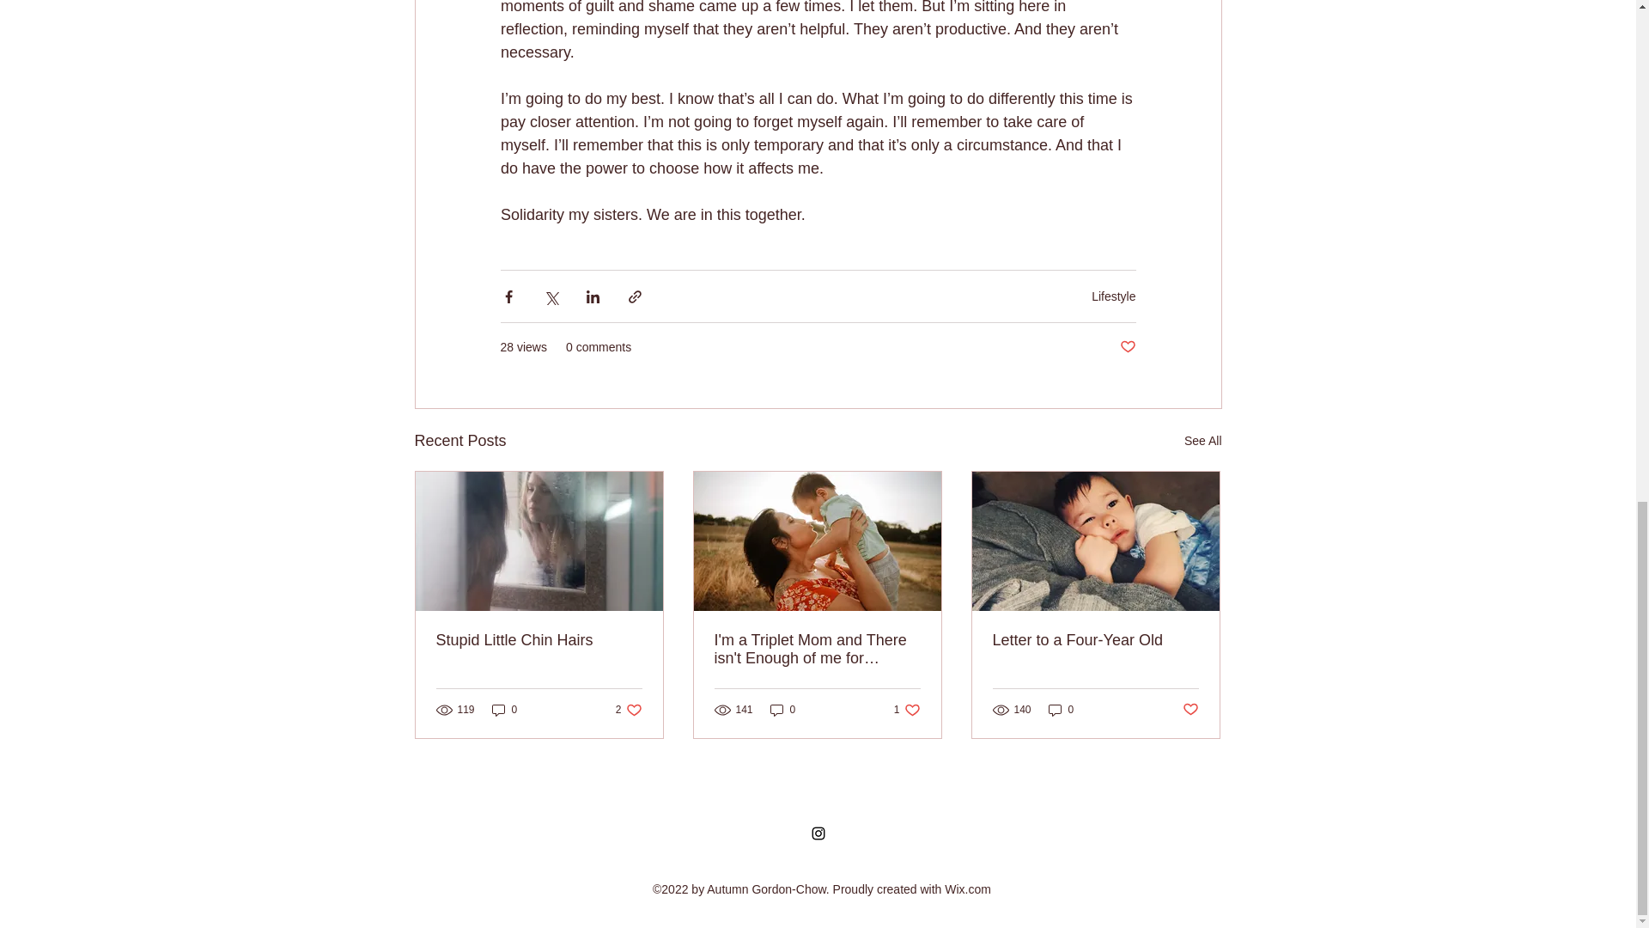  What do you see at coordinates (539, 641) in the screenshot?
I see `Post not marked as liked` at bounding box center [539, 641].